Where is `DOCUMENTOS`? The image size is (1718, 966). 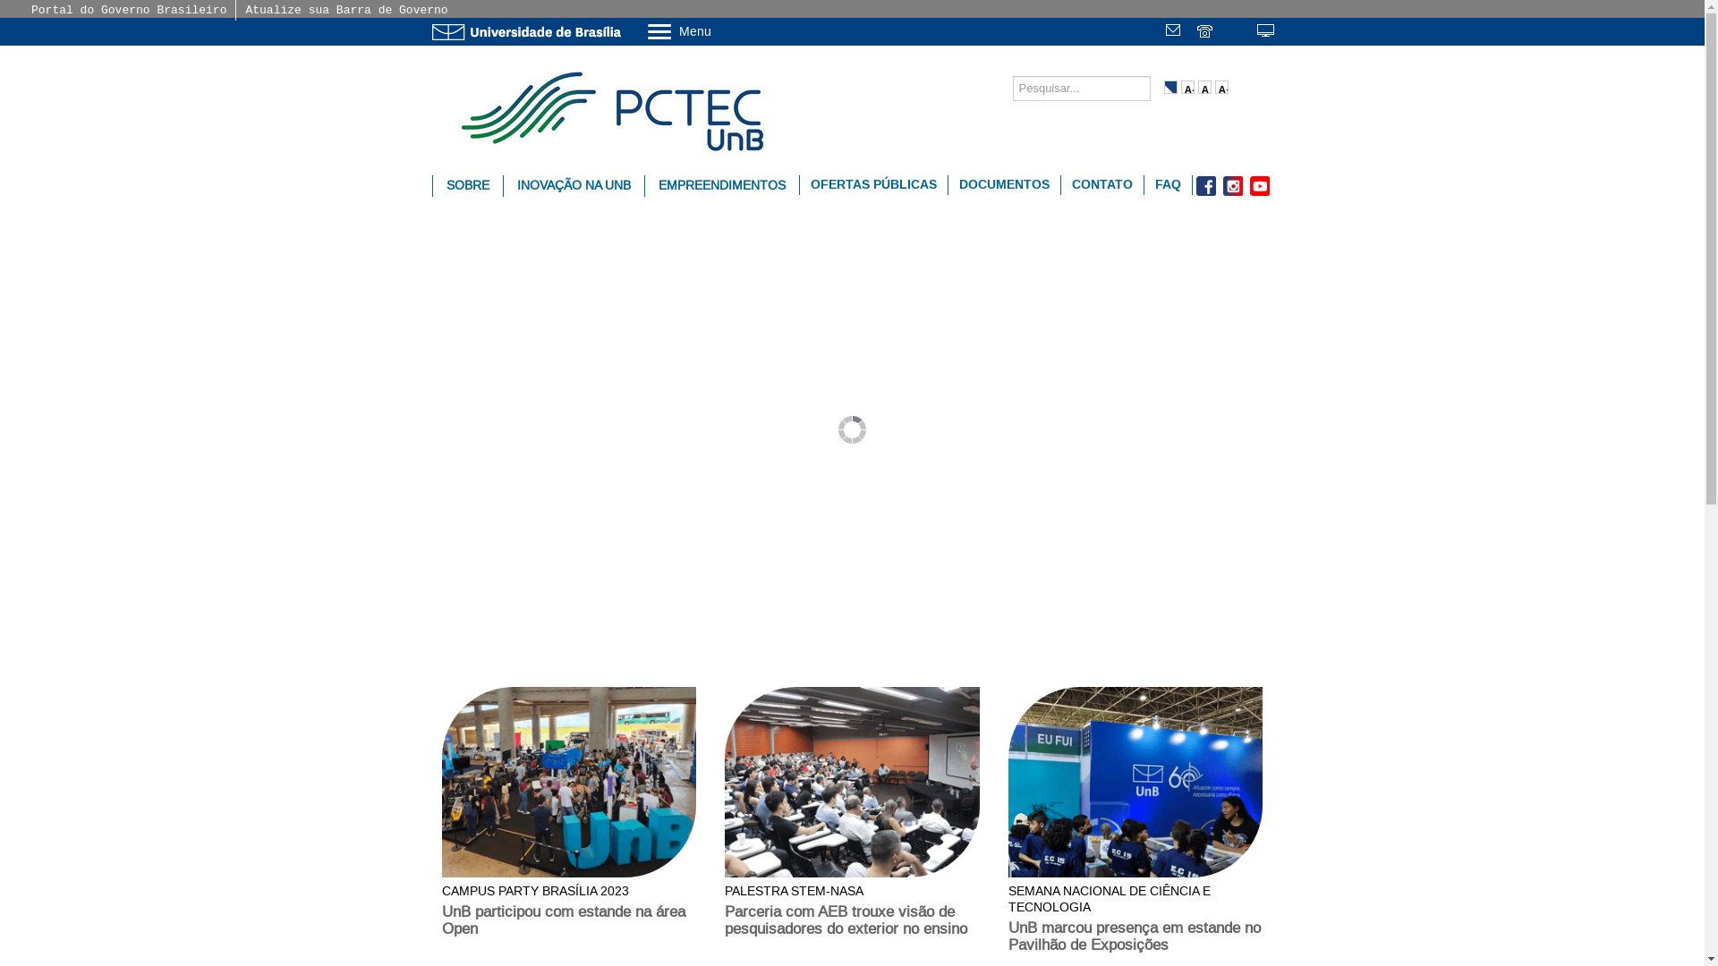 DOCUMENTOS is located at coordinates (1004, 185).